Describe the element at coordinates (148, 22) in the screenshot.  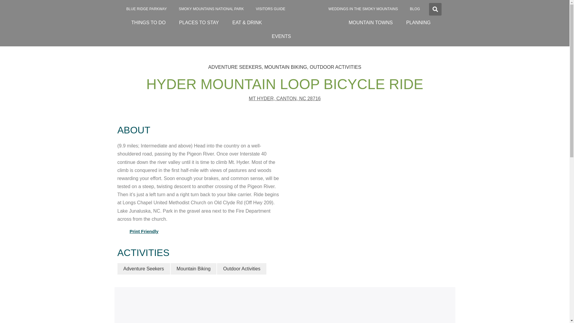
I see `THINGS TO DO` at that location.